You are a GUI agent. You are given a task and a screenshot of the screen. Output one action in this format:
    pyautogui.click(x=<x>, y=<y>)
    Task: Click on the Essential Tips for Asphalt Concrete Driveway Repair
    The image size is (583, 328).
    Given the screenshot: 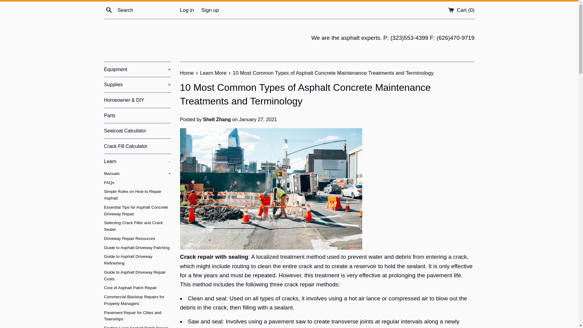 What is the action you would take?
    pyautogui.click(x=137, y=211)
    